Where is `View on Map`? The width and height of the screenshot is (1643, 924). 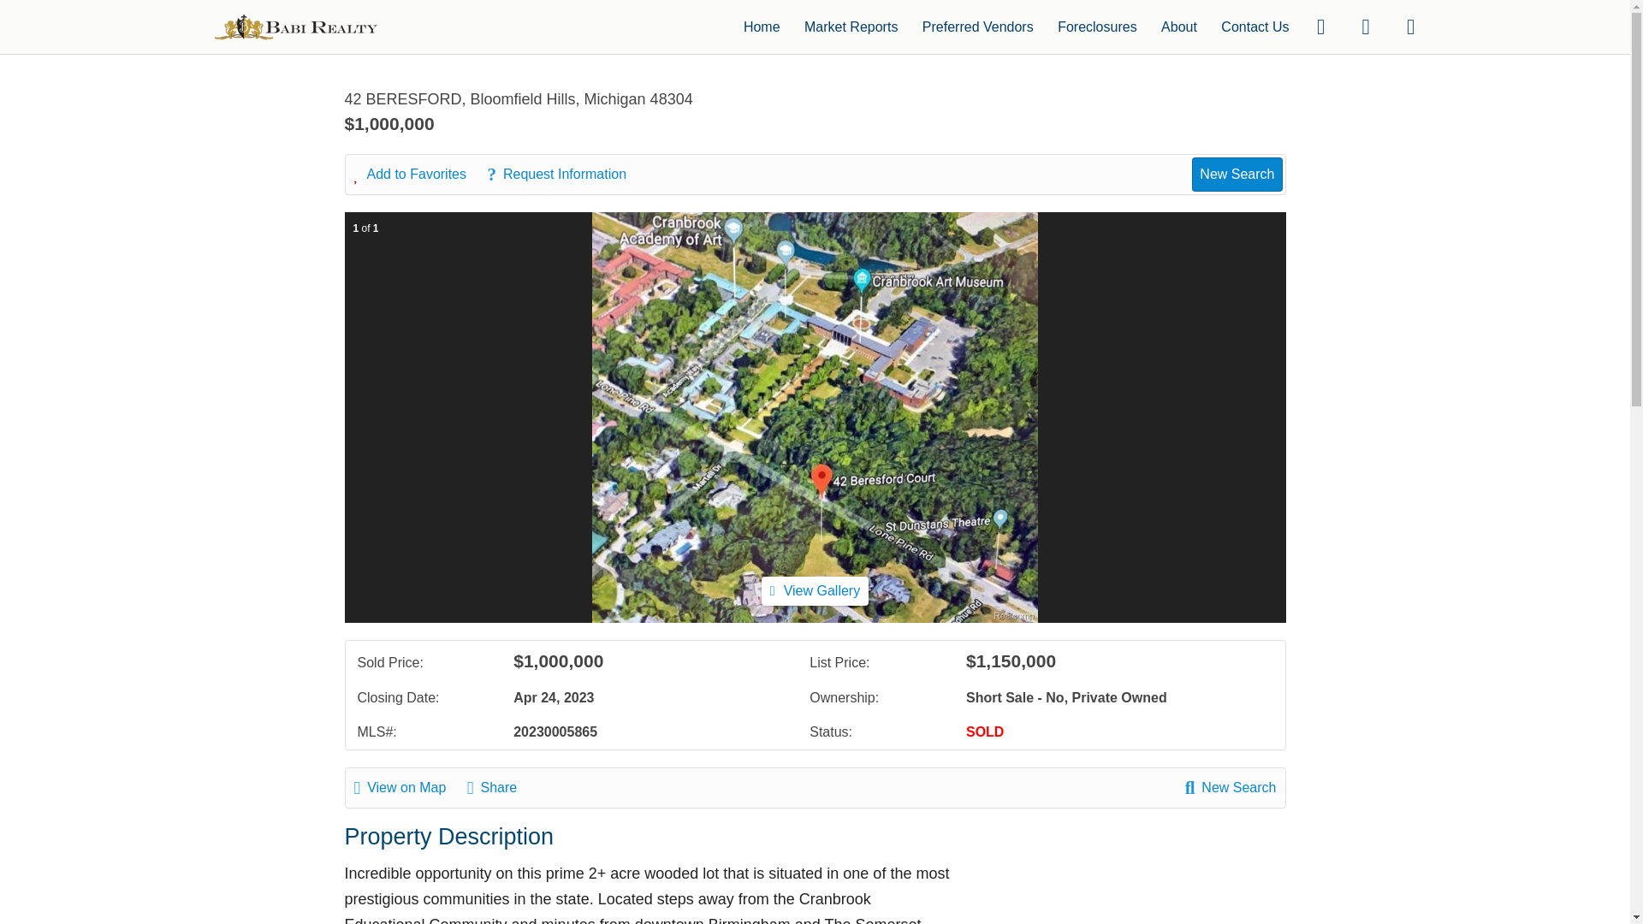
View on Map is located at coordinates (409, 788).